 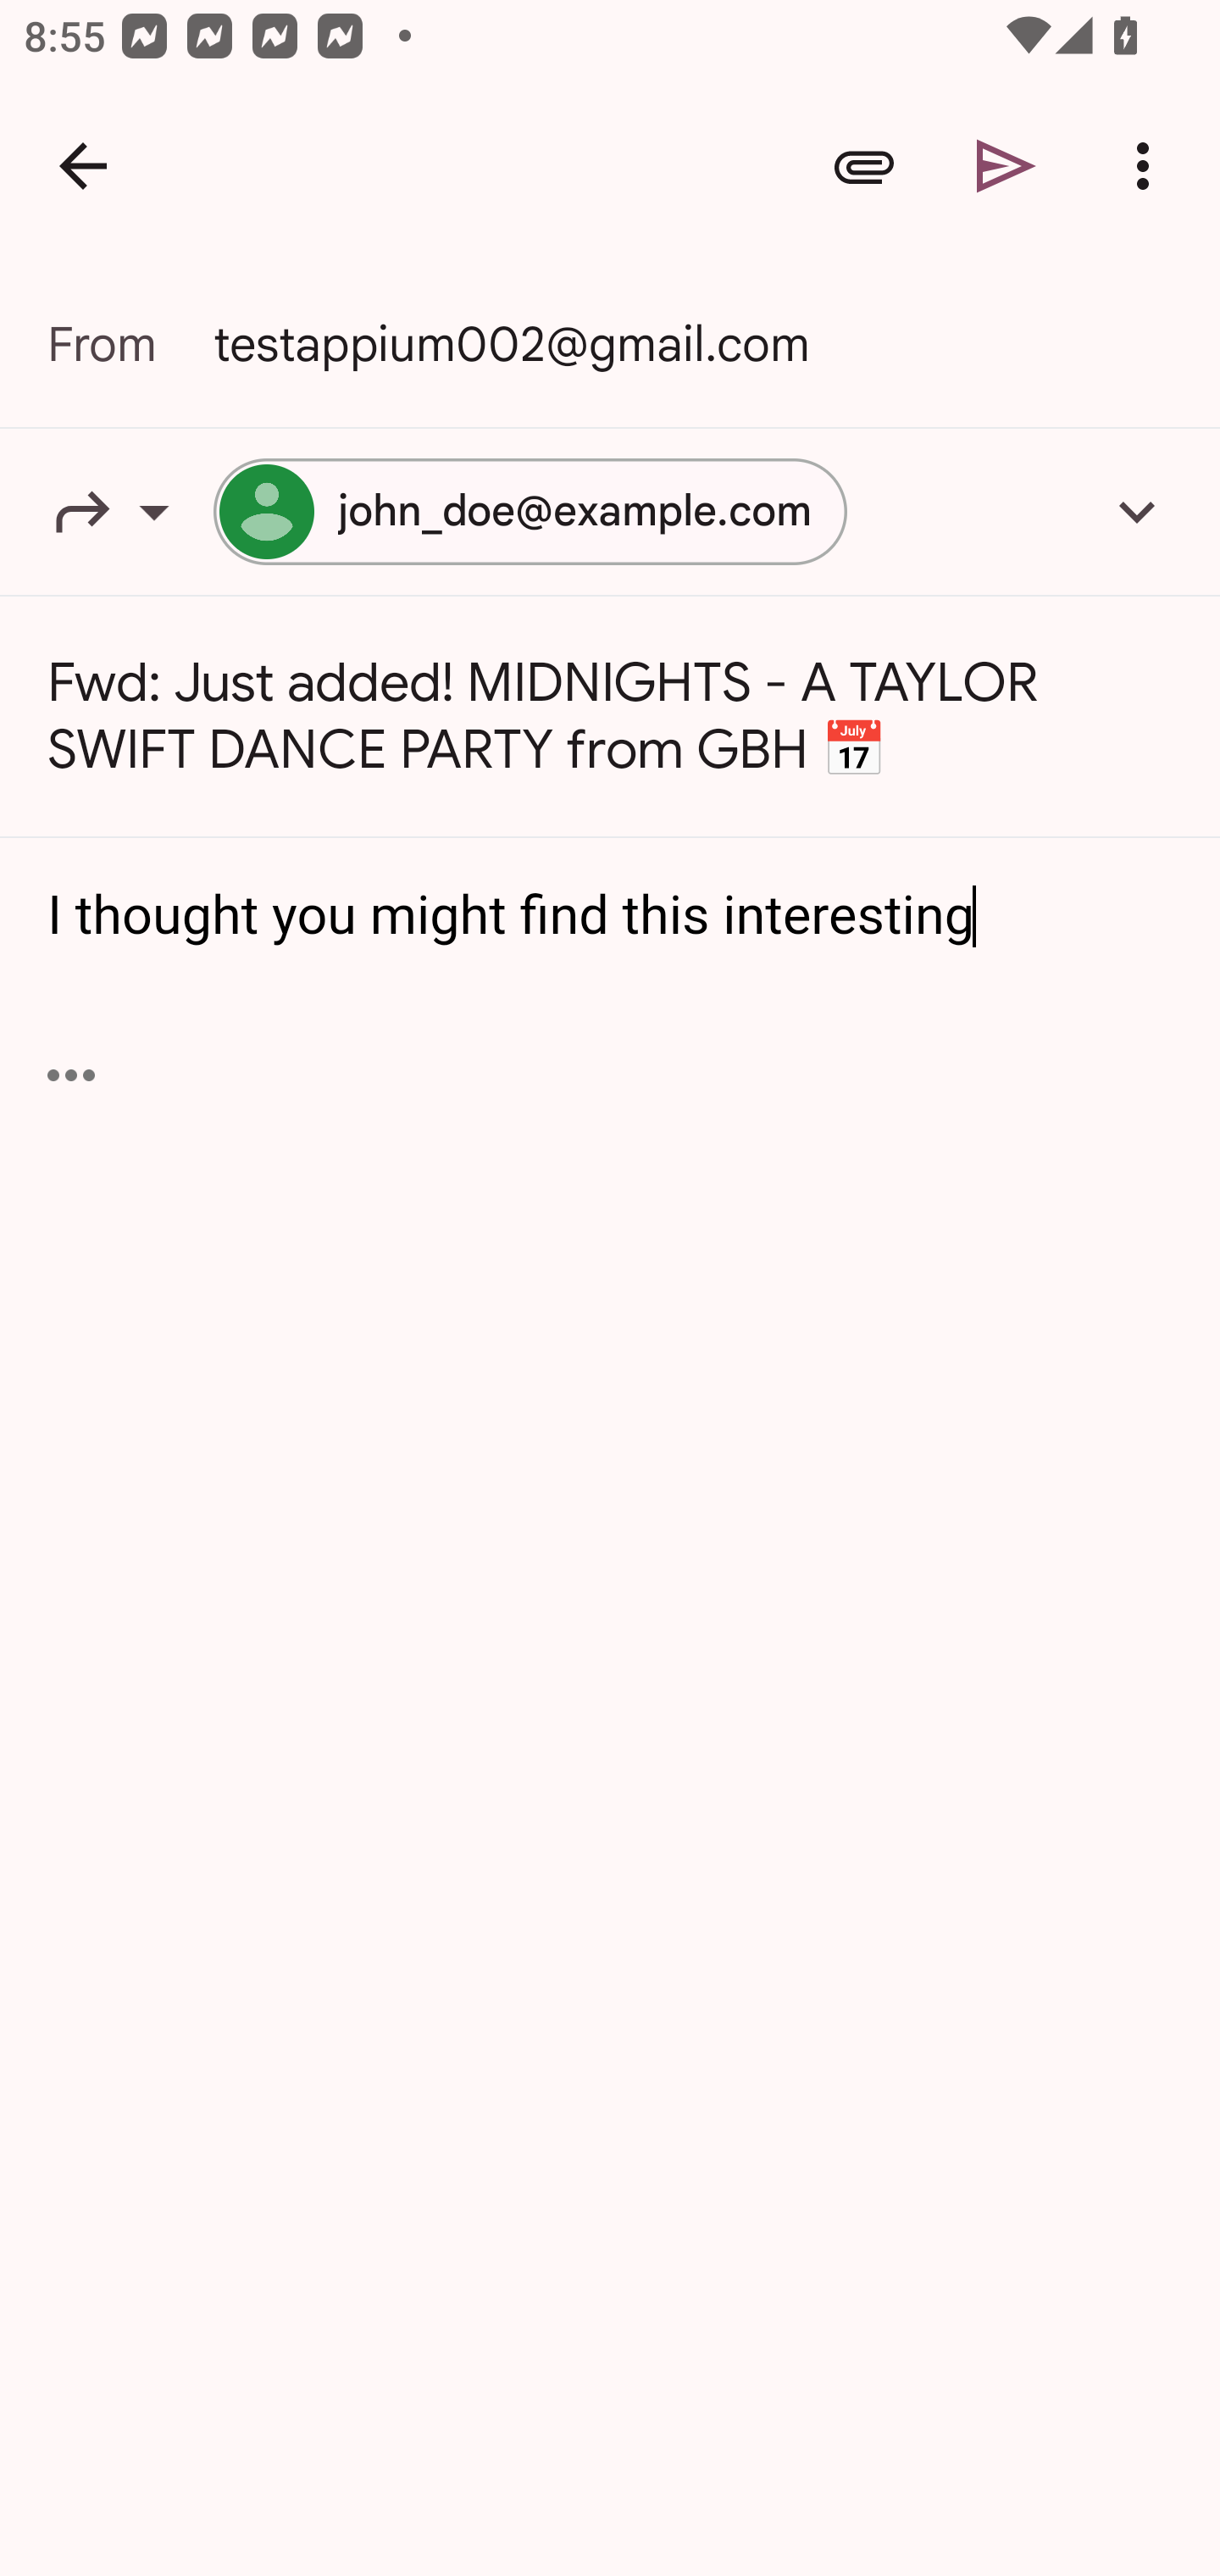 I want to click on From, so click(x=130, y=344).